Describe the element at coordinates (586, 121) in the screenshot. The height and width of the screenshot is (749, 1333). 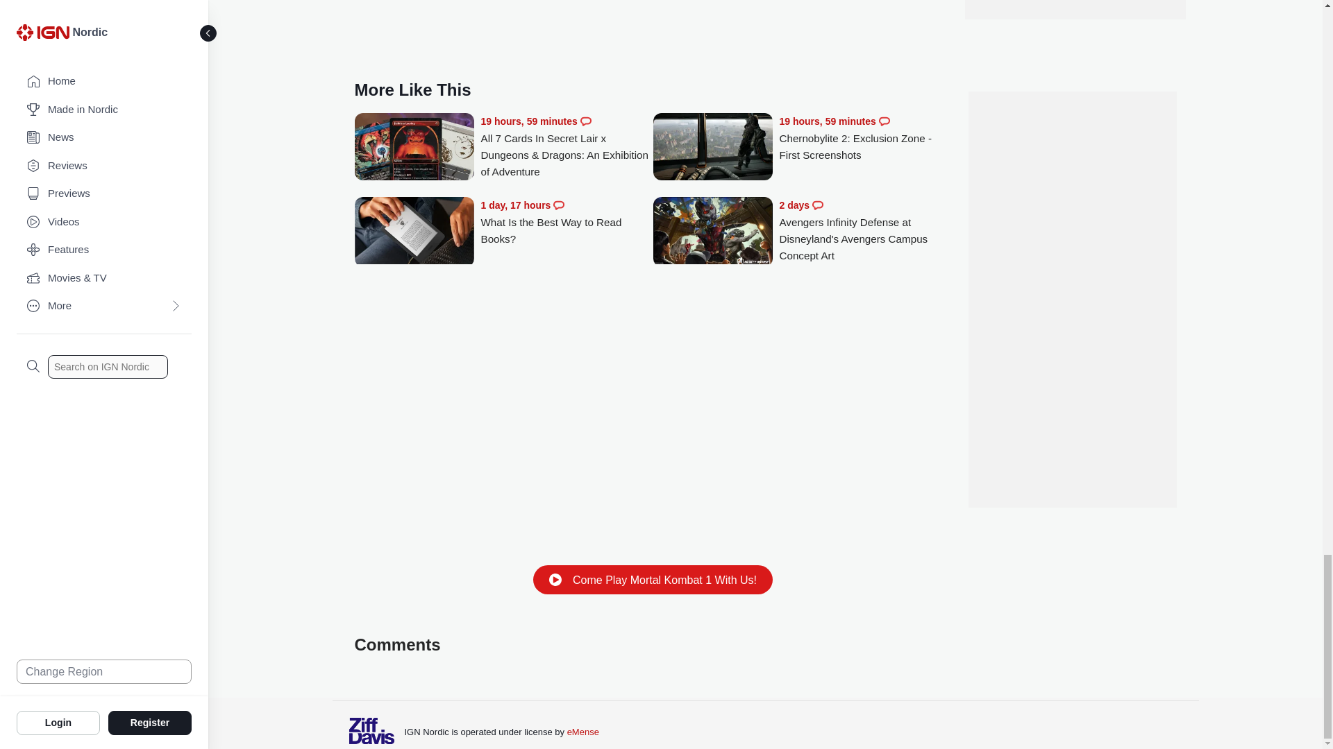
I see `Comments` at that location.